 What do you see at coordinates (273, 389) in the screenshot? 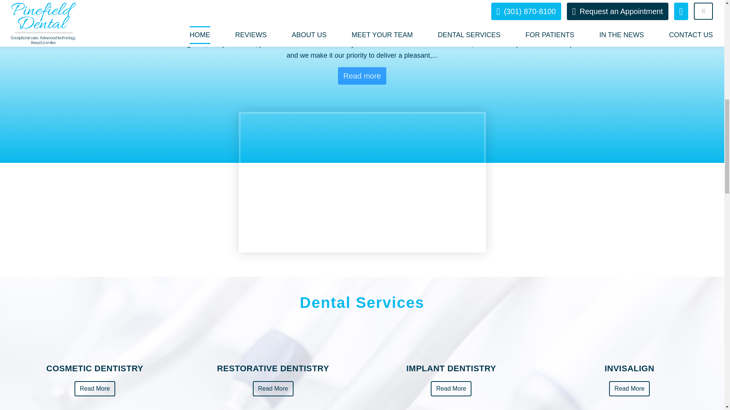
I see `Read More` at bounding box center [273, 389].